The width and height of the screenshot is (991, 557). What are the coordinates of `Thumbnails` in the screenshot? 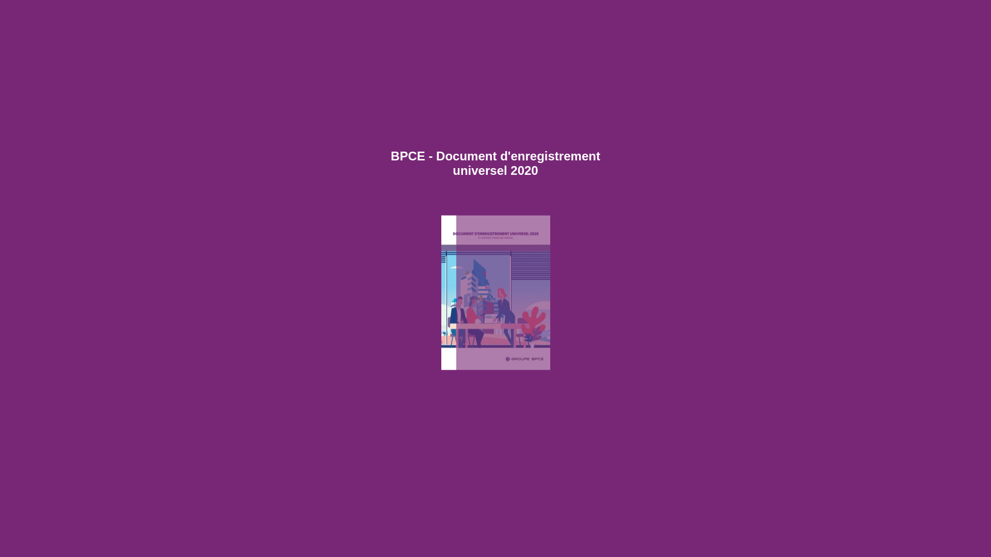 It's located at (504, 546).